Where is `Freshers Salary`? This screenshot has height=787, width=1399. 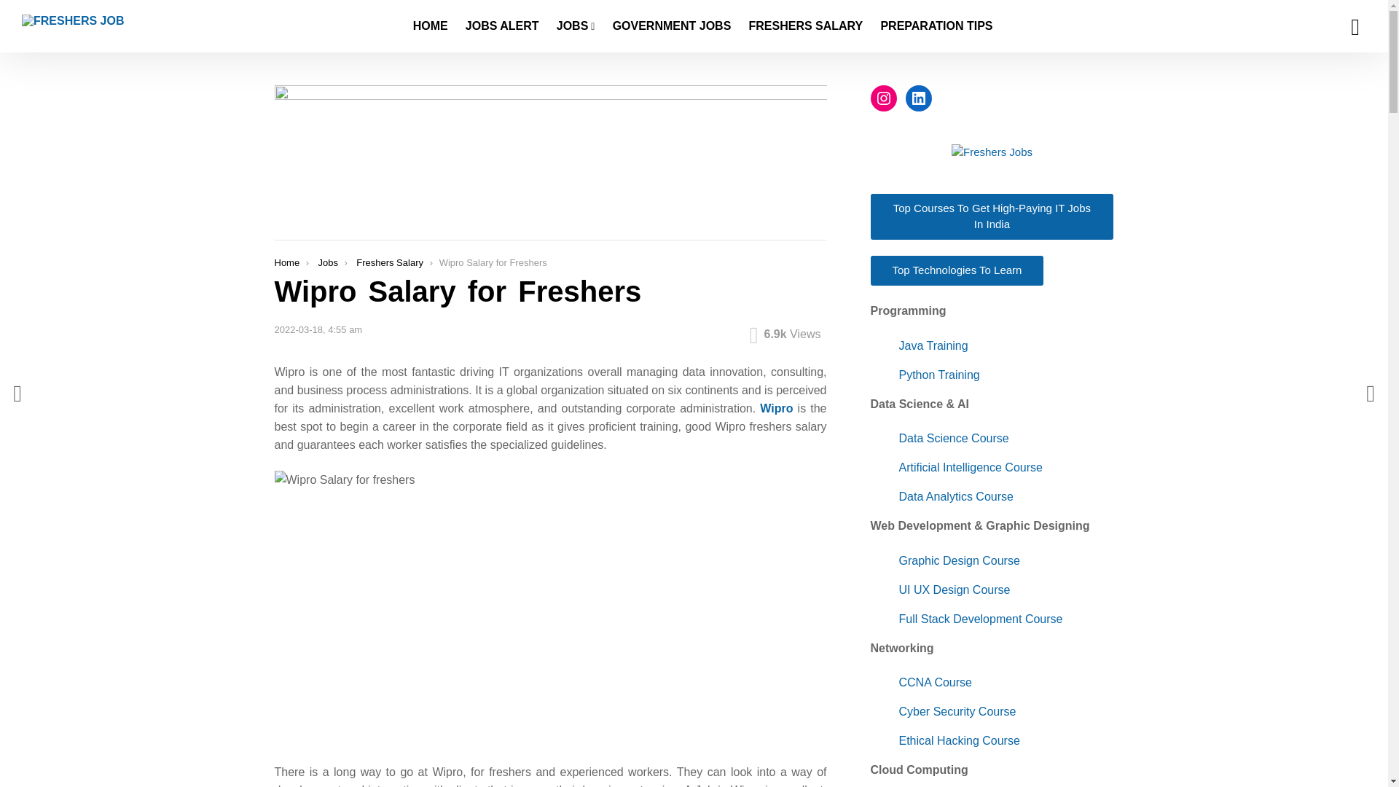
Freshers Salary is located at coordinates (390, 262).